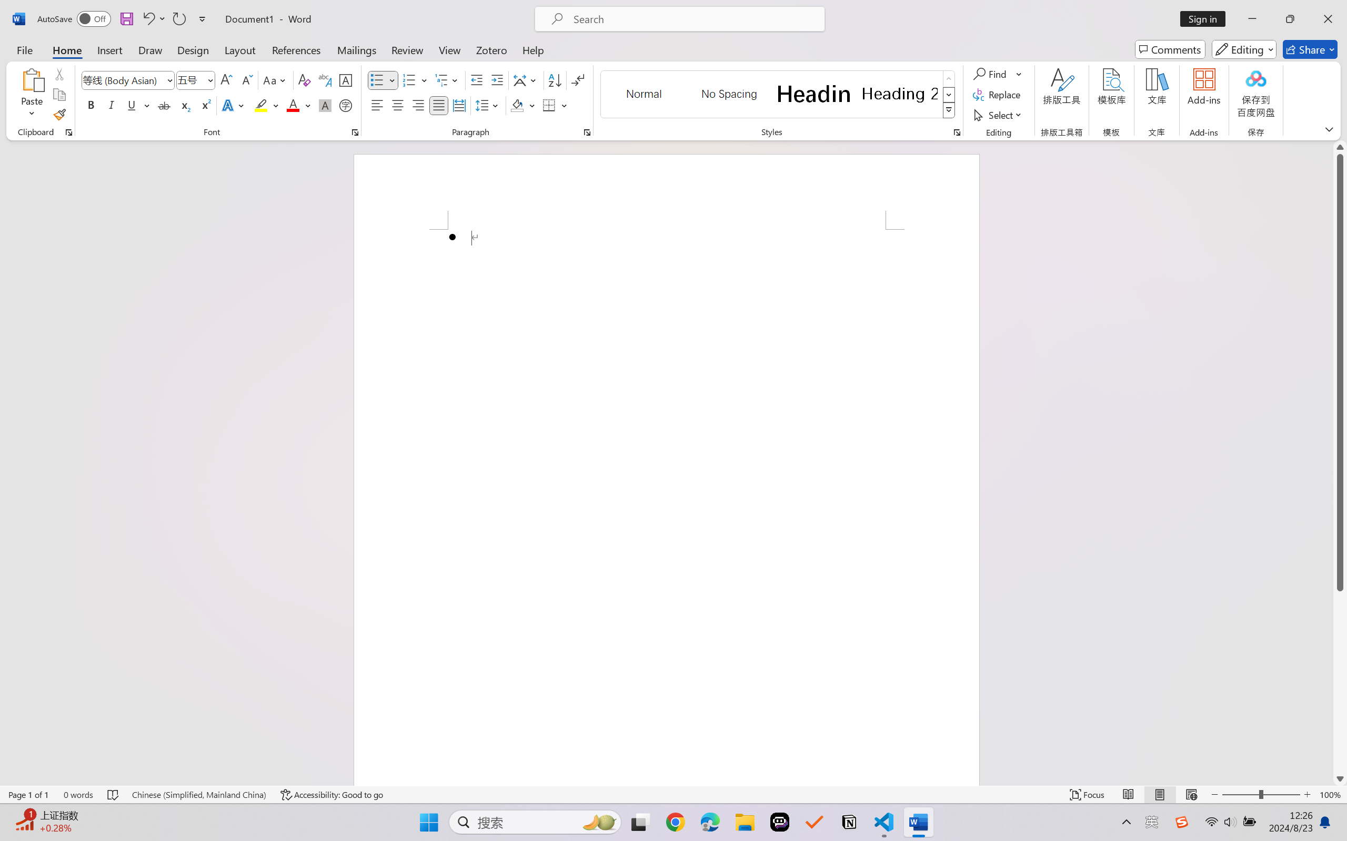  I want to click on More source languages, so click(528, 142).